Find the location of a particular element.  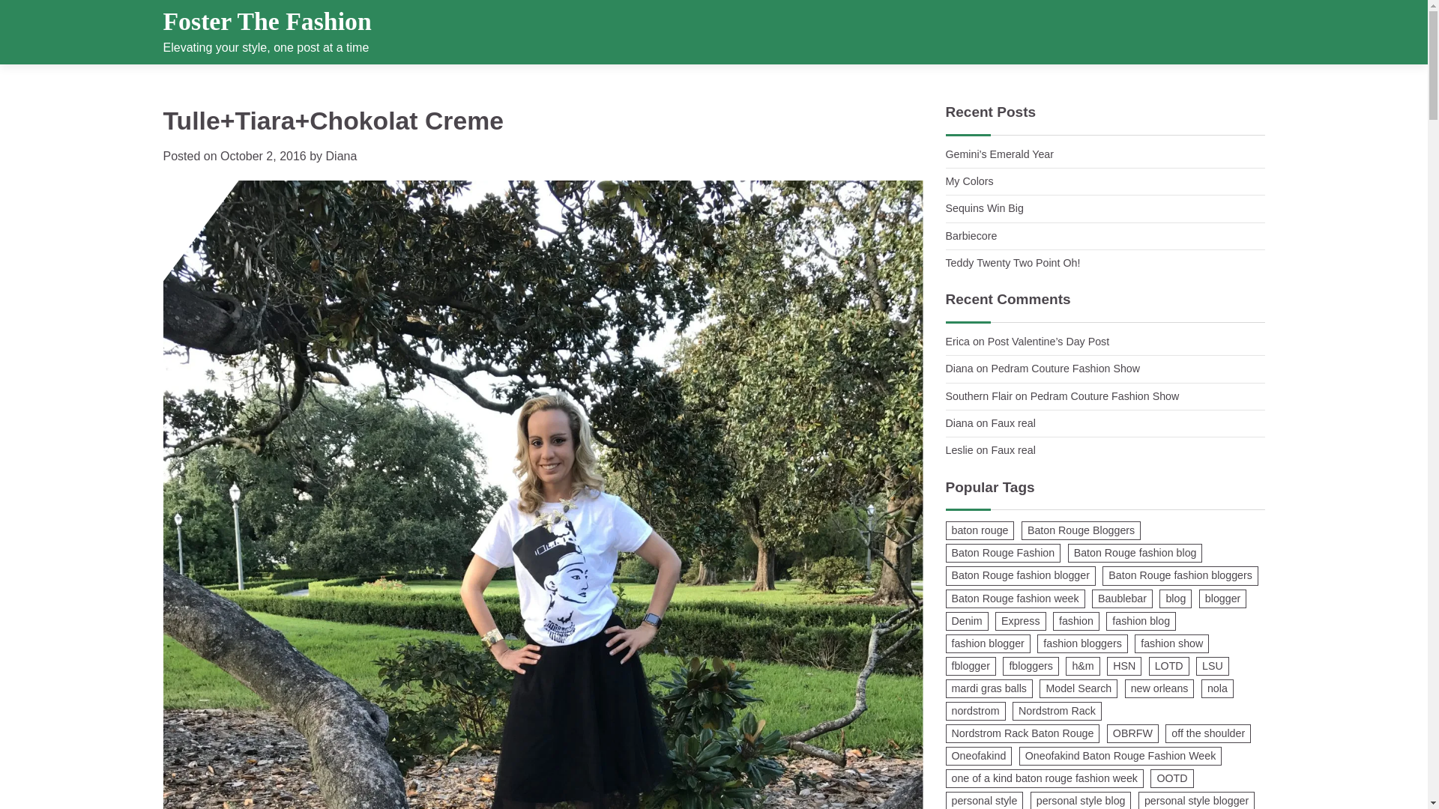

October 2, 2016 is located at coordinates (262, 156).